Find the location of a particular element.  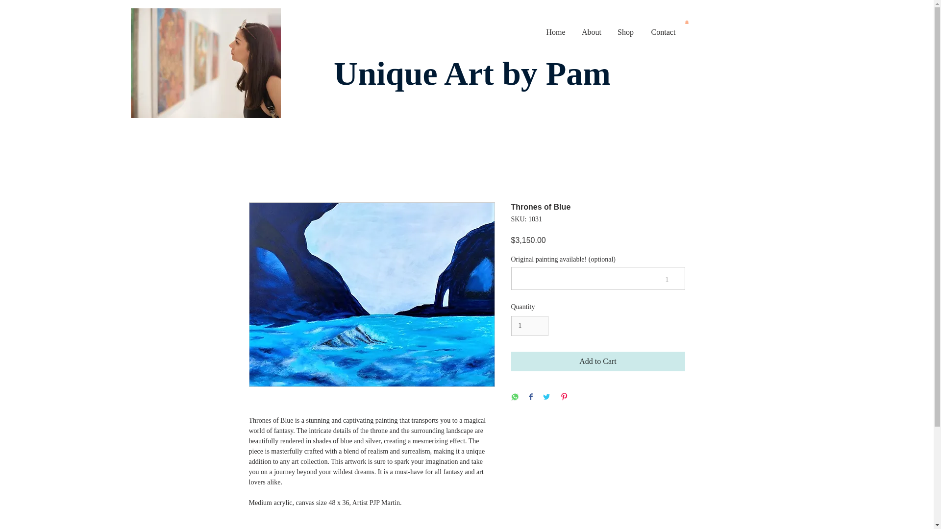

1 is located at coordinates (529, 325).